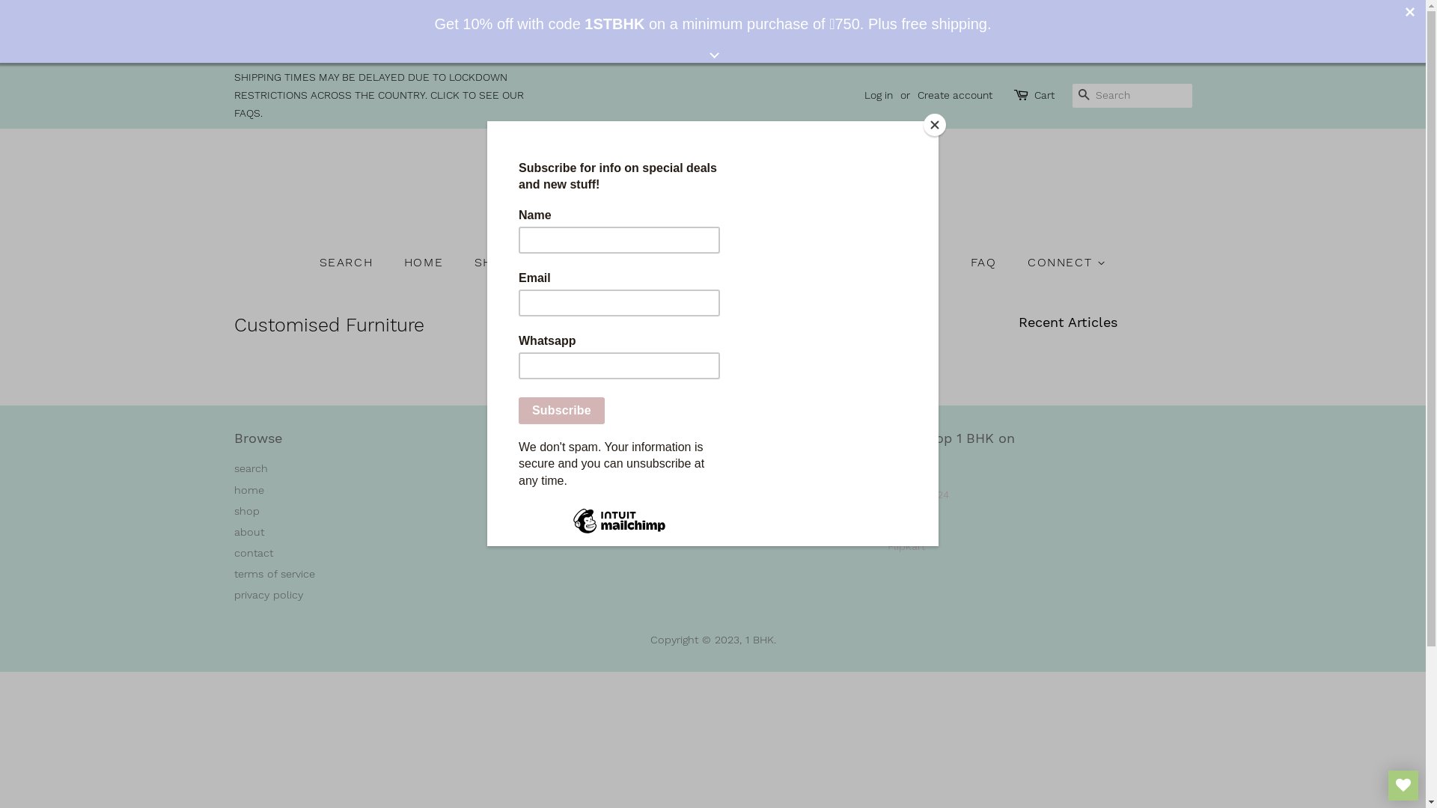  What do you see at coordinates (253, 553) in the screenshot?
I see `contact` at bounding box center [253, 553].